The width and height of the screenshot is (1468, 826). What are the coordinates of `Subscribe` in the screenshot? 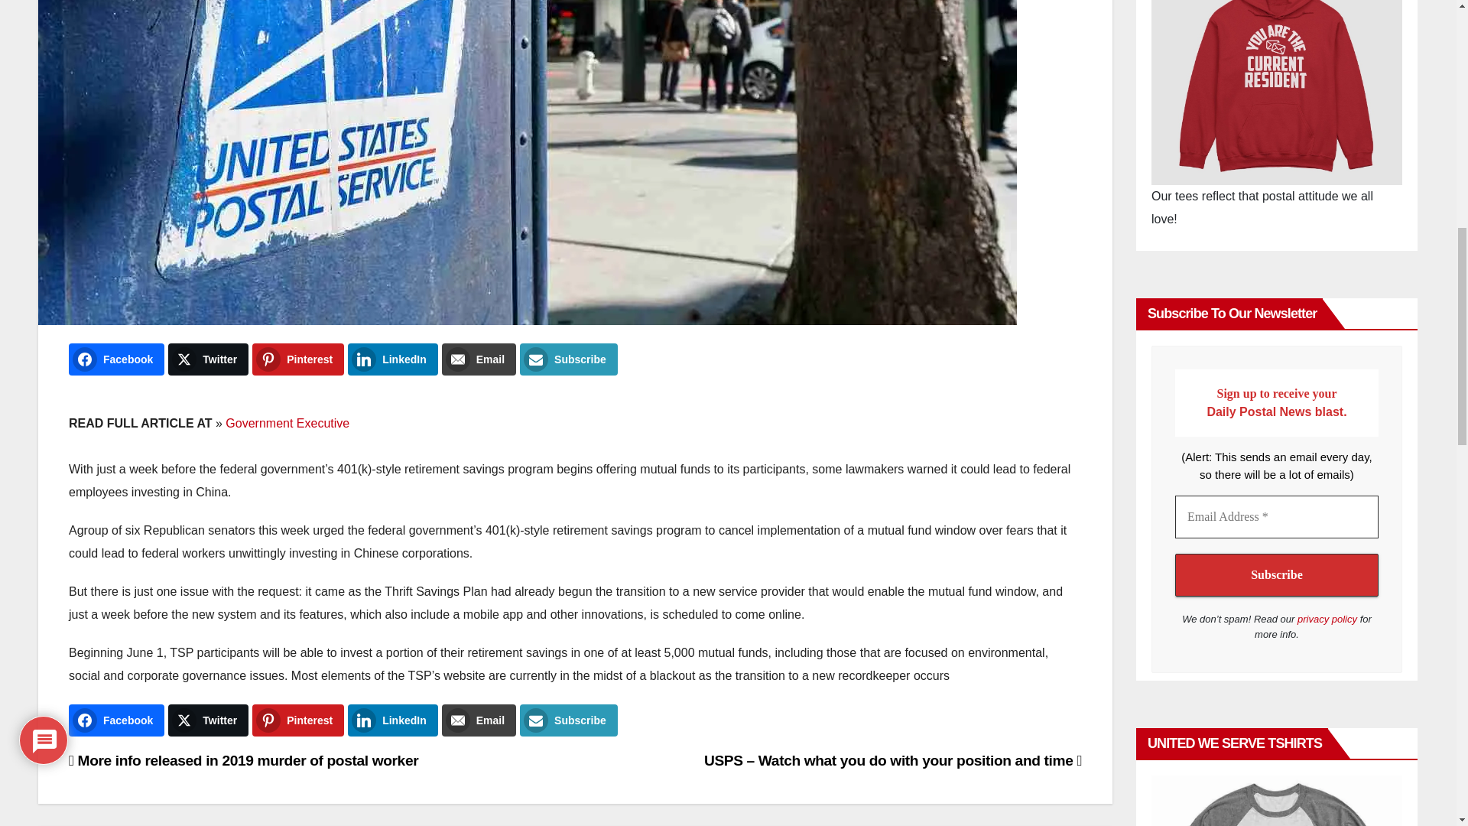 It's located at (569, 359).